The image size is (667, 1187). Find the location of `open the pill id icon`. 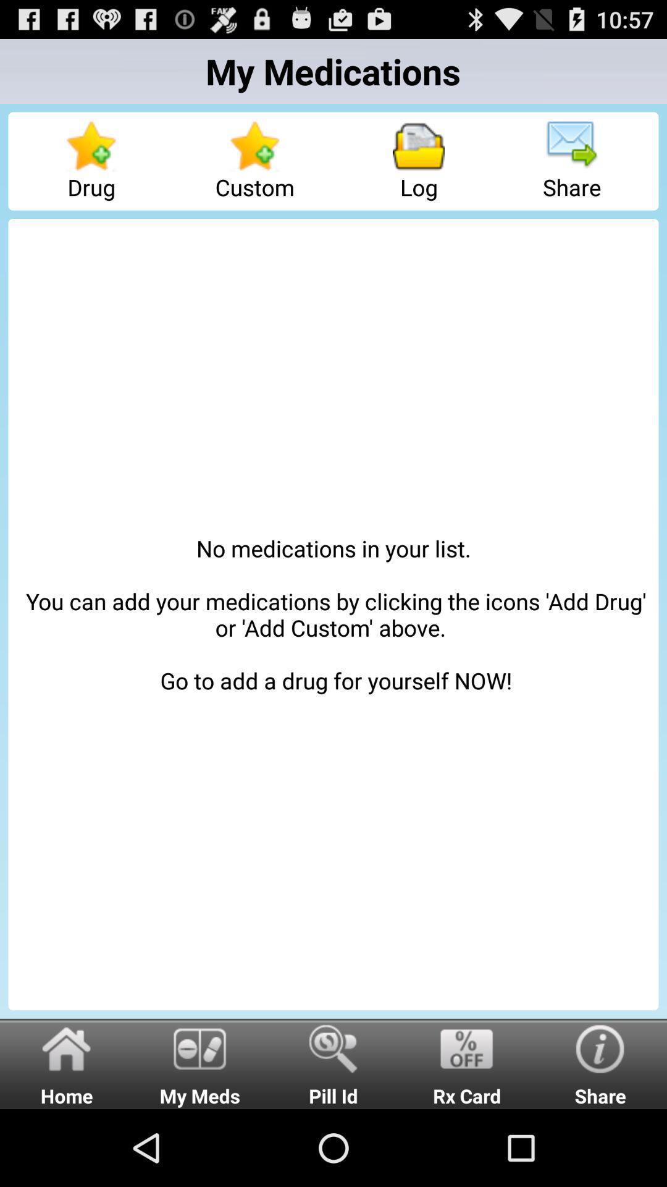

open the pill id icon is located at coordinates (333, 1063).